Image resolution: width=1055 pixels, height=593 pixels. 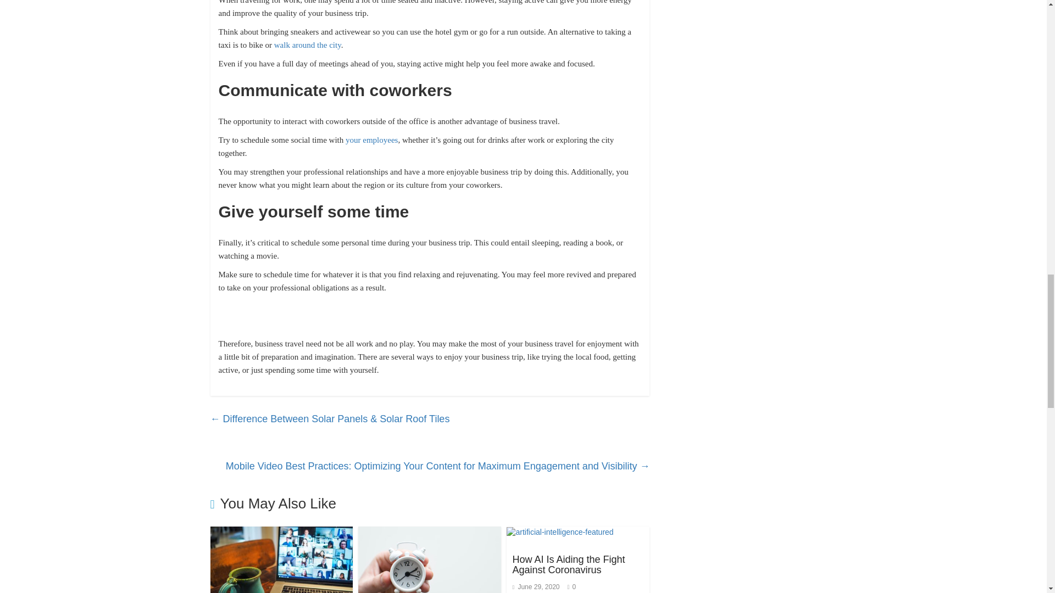 I want to click on walk around the city, so click(x=307, y=45).